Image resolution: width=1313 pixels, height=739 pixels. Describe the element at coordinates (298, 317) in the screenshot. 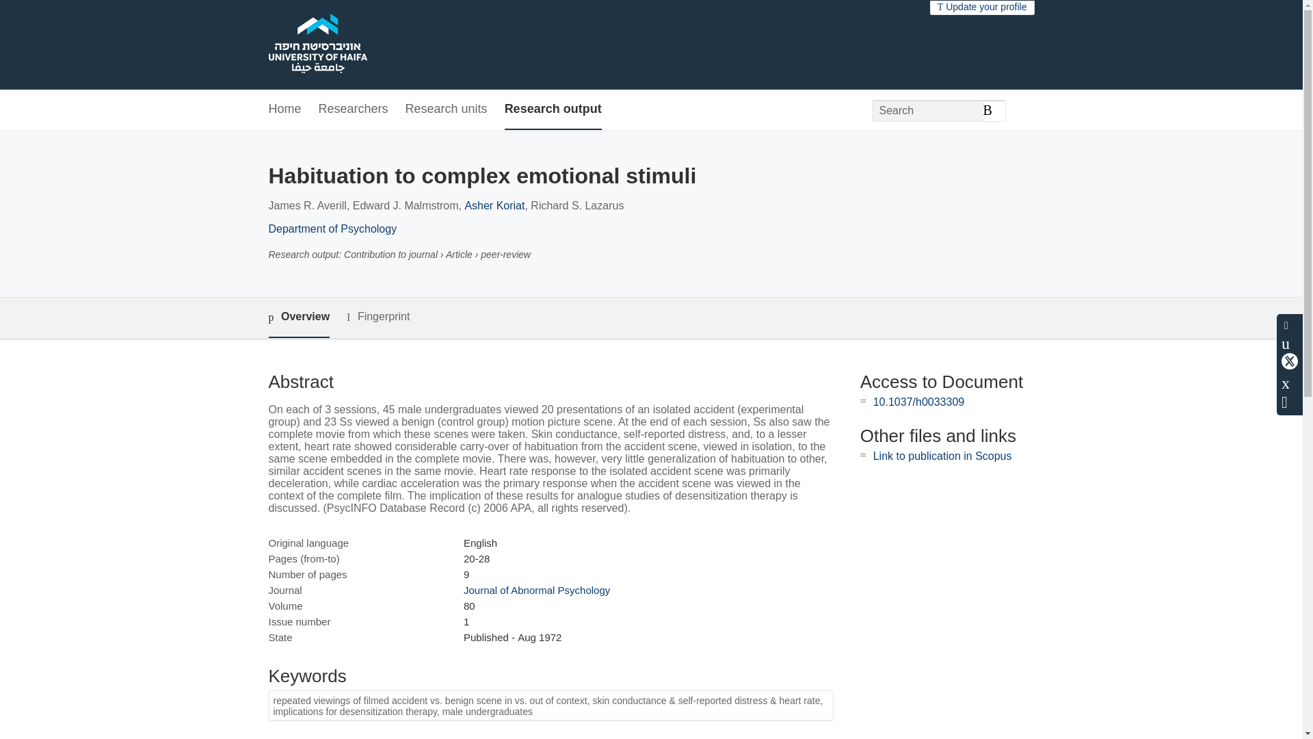

I see `Overview` at that location.